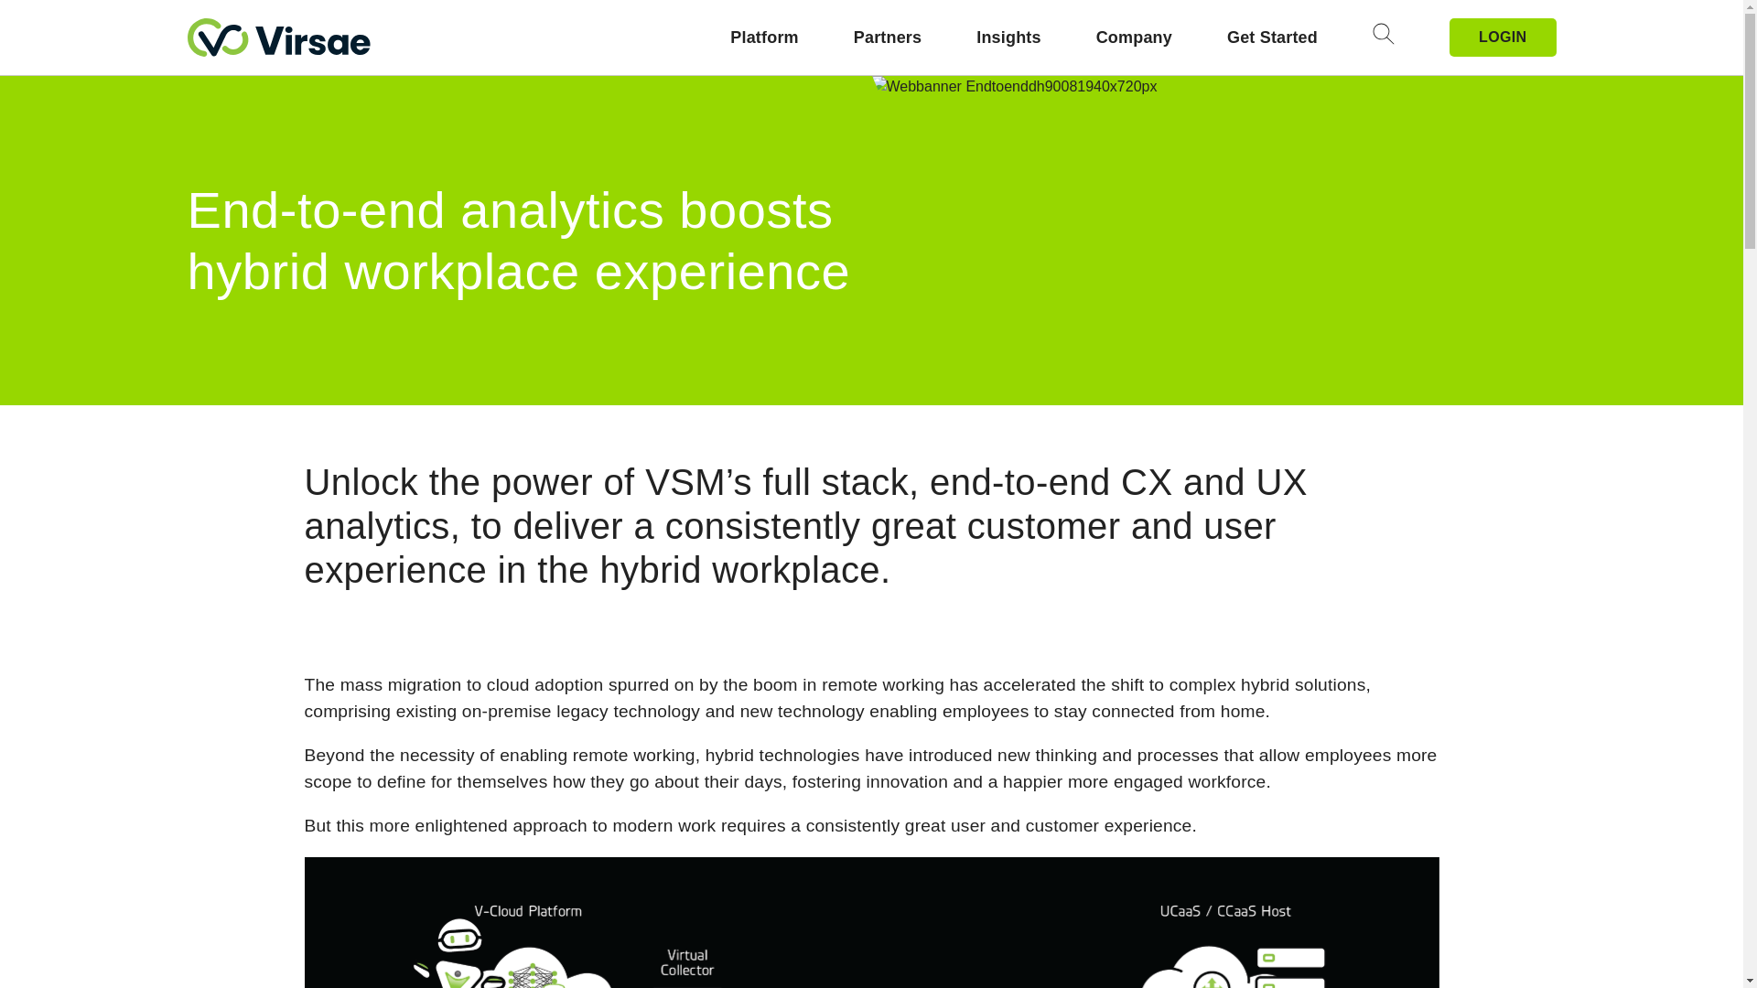  I want to click on Insights, so click(1008, 38).